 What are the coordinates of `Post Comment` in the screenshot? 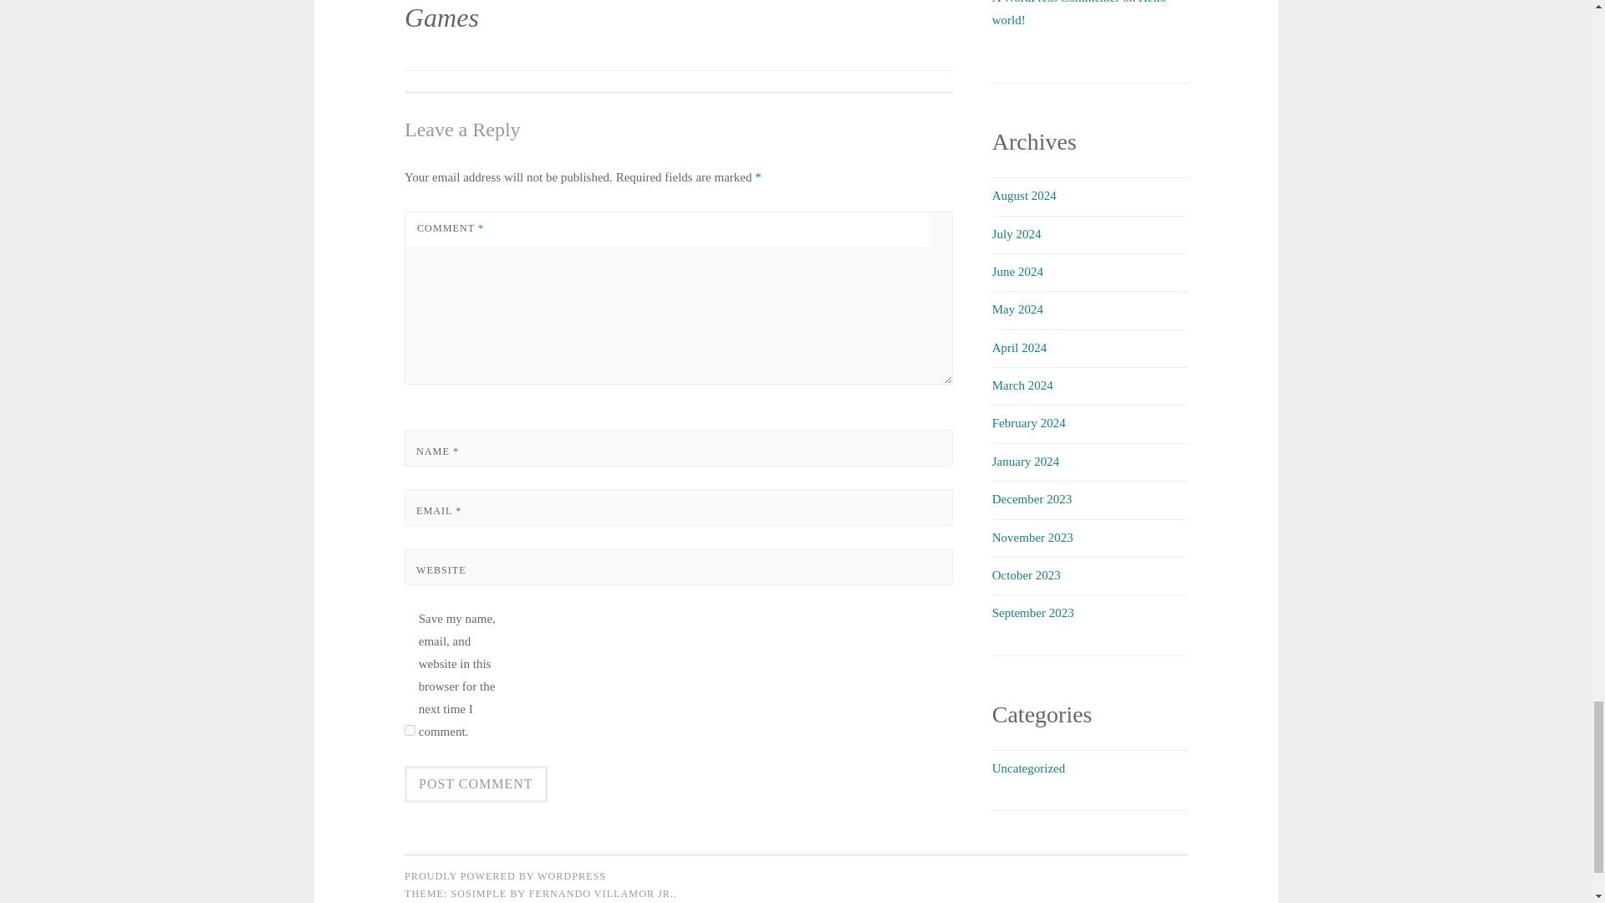 It's located at (475, 784).